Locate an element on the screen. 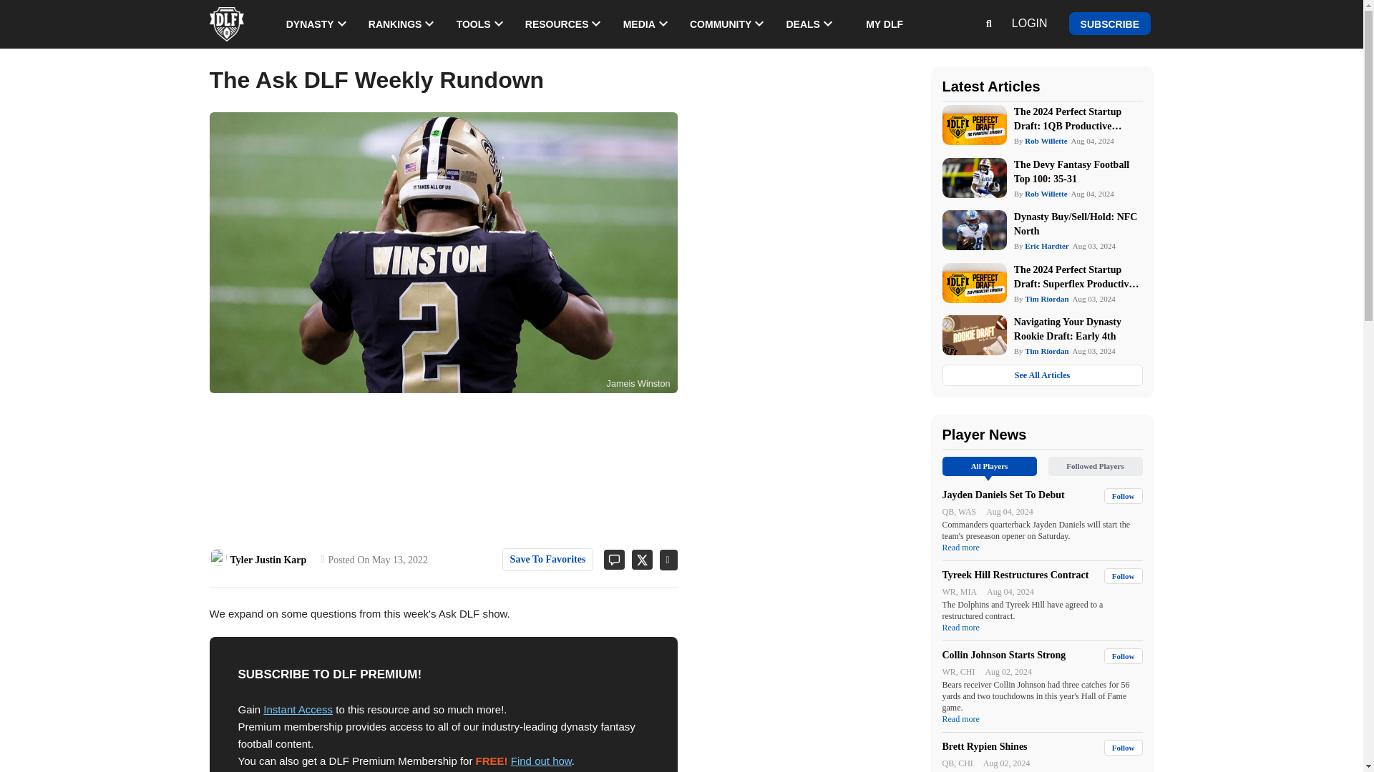  Discuss in Comments is located at coordinates (609, 559).